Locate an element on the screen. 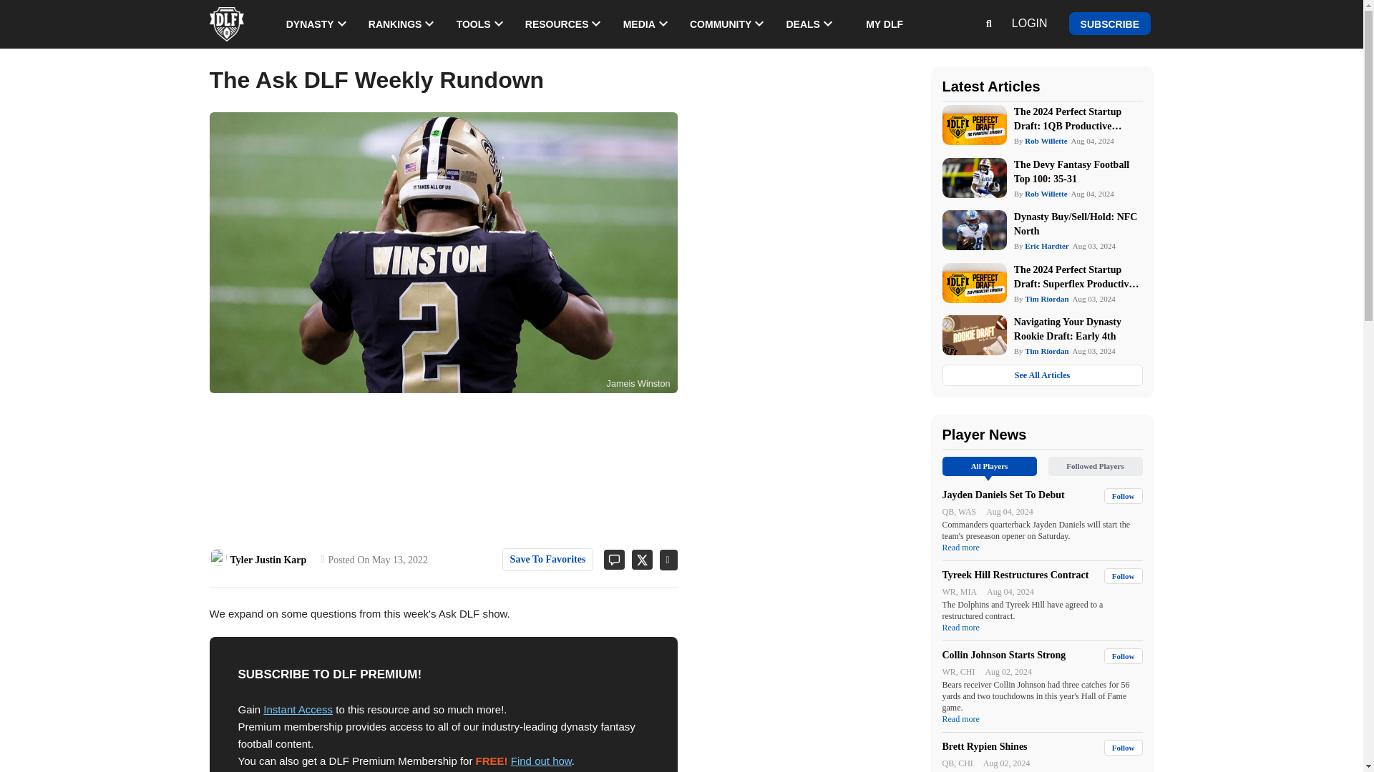  Discuss in Comments is located at coordinates (609, 559).